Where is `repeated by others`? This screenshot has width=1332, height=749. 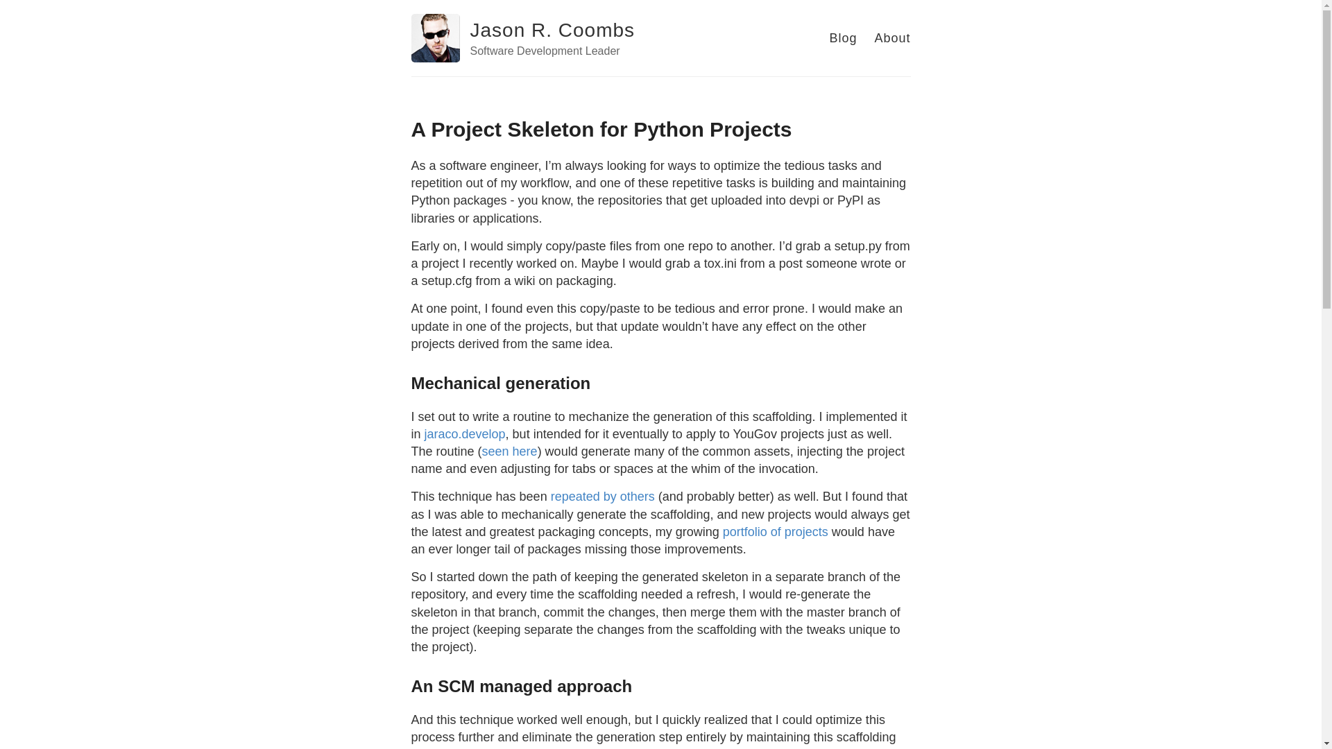 repeated by others is located at coordinates (603, 497).